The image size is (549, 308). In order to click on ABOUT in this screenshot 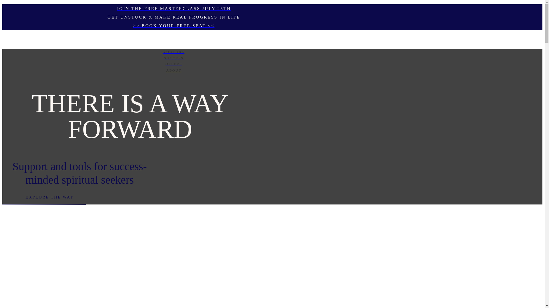, I will do `click(174, 71)`.